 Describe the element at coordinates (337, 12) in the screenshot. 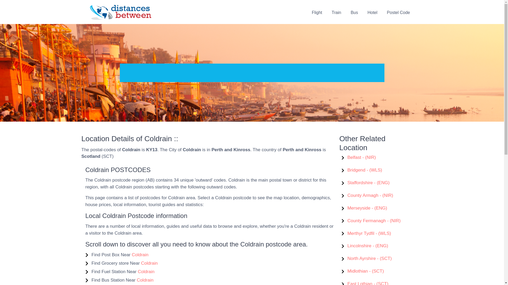

I see `Train` at that location.